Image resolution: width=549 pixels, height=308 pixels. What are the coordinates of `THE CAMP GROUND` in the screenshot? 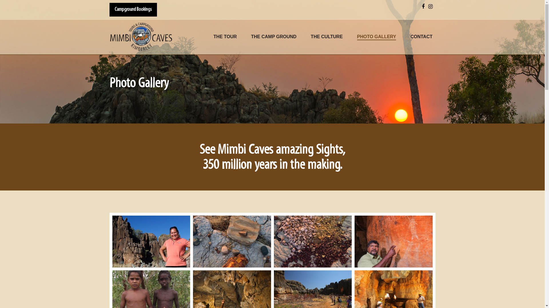 It's located at (274, 37).